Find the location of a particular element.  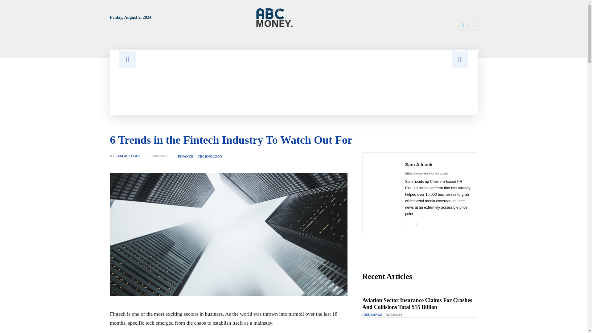

TECHNOLOGY is located at coordinates (210, 157).